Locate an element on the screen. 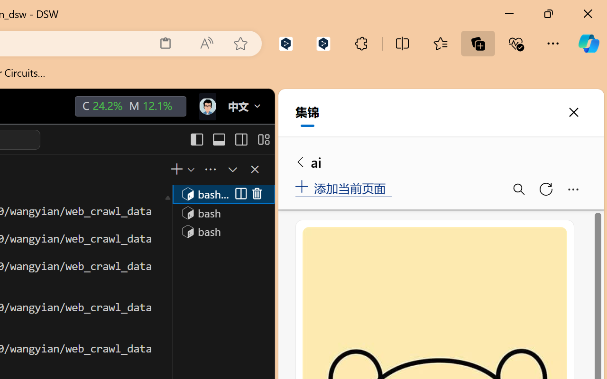 The width and height of the screenshot is (607, 379). icon is located at coordinates (207, 106).